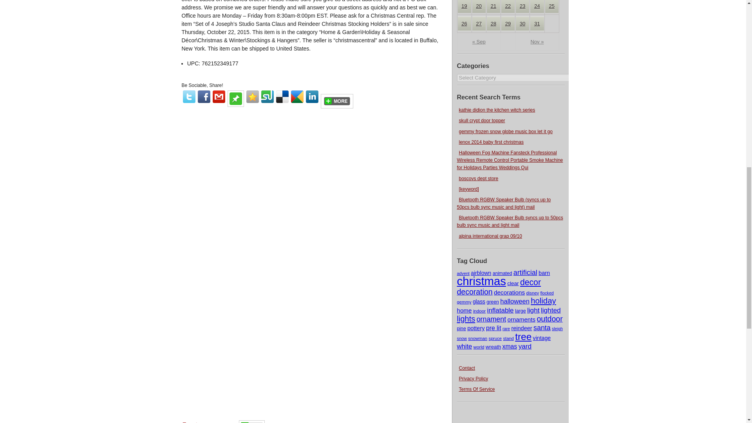 This screenshot has width=752, height=423. What do you see at coordinates (479, 42) in the screenshot?
I see `View posts for September 2015` at bounding box center [479, 42].